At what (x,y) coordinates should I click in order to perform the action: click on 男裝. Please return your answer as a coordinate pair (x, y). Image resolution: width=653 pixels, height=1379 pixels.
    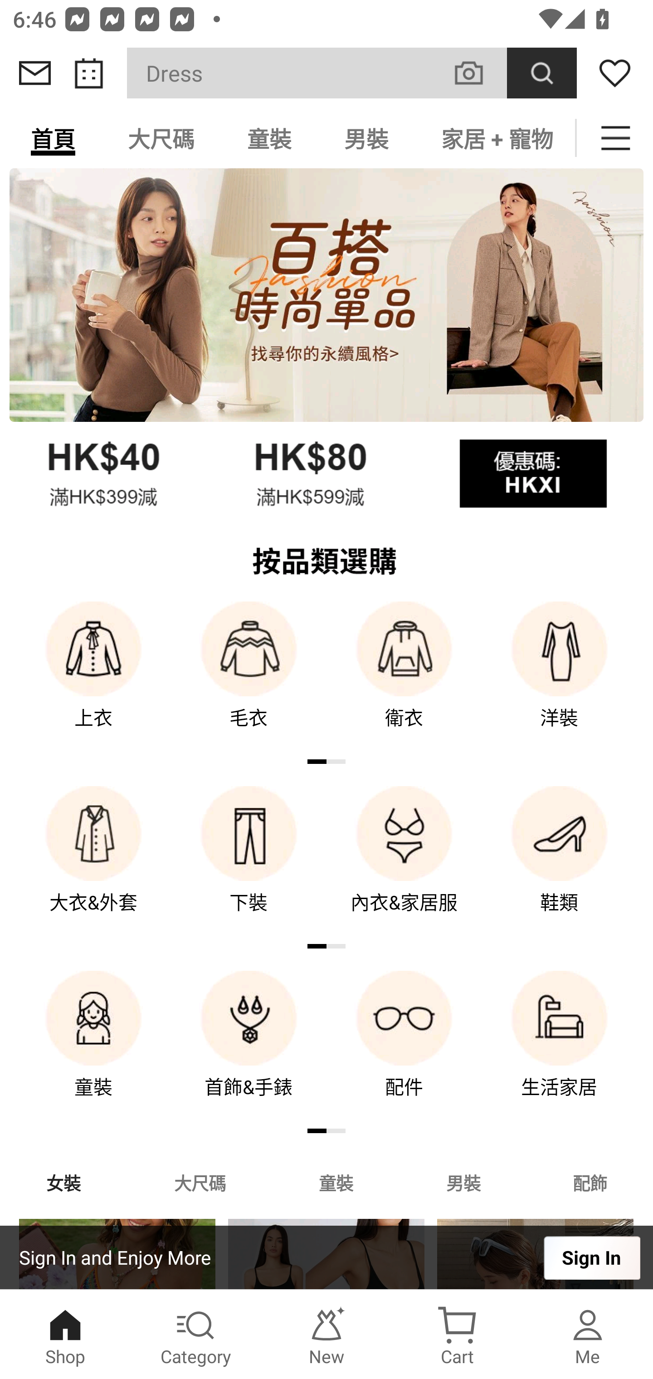
    Looking at the image, I should click on (463, 1182).